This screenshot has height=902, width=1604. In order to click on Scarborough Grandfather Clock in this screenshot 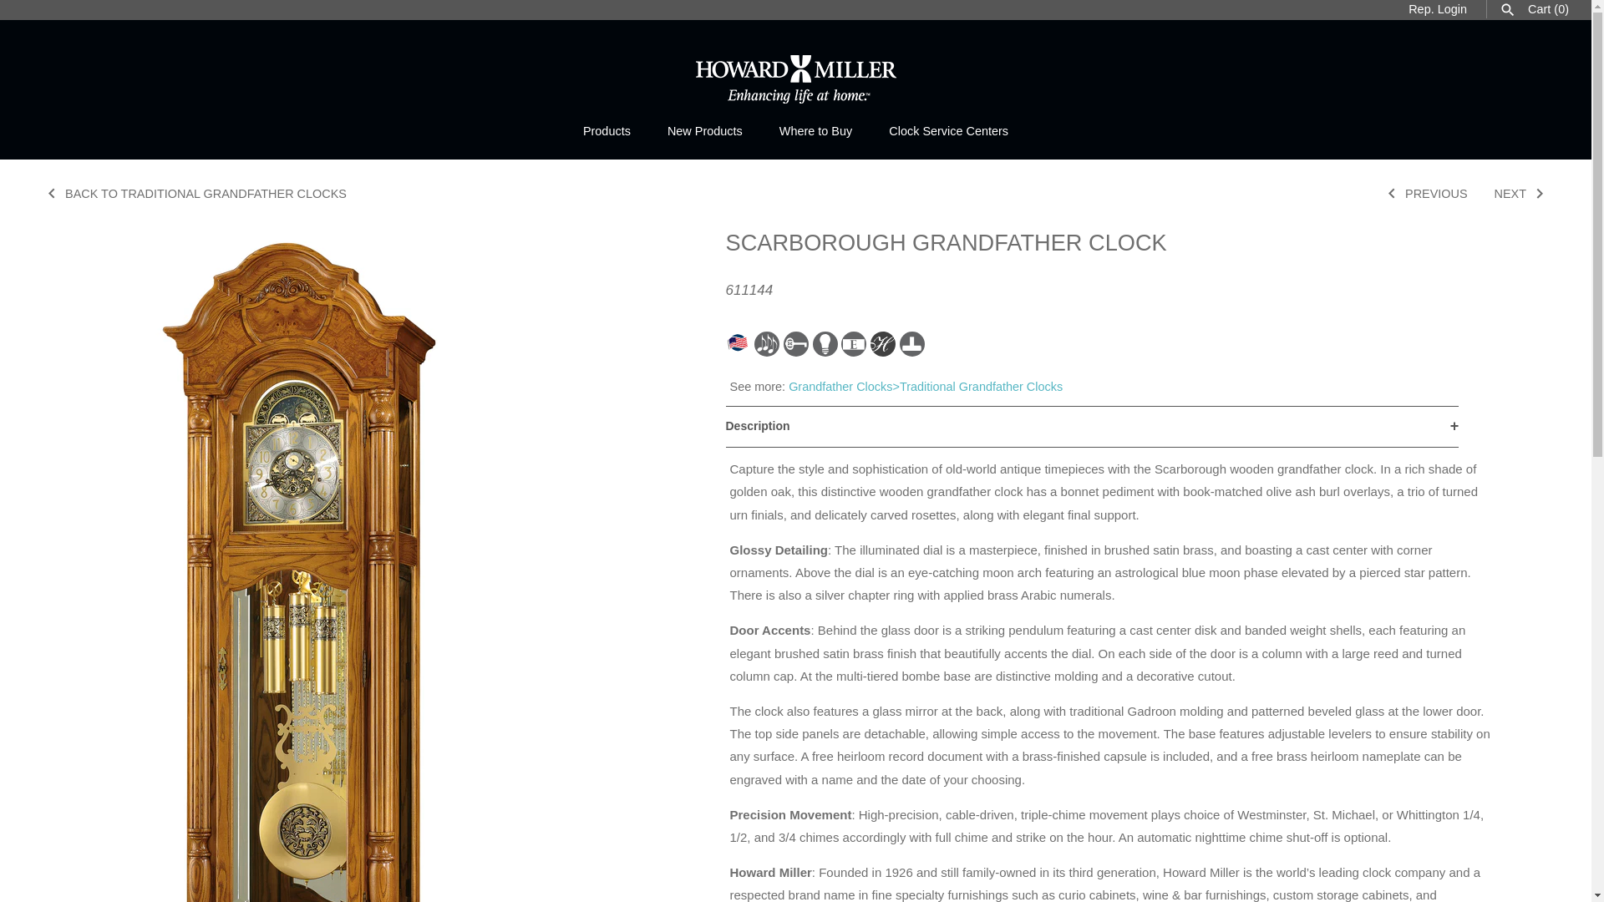, I will do `click(301, 227)`.